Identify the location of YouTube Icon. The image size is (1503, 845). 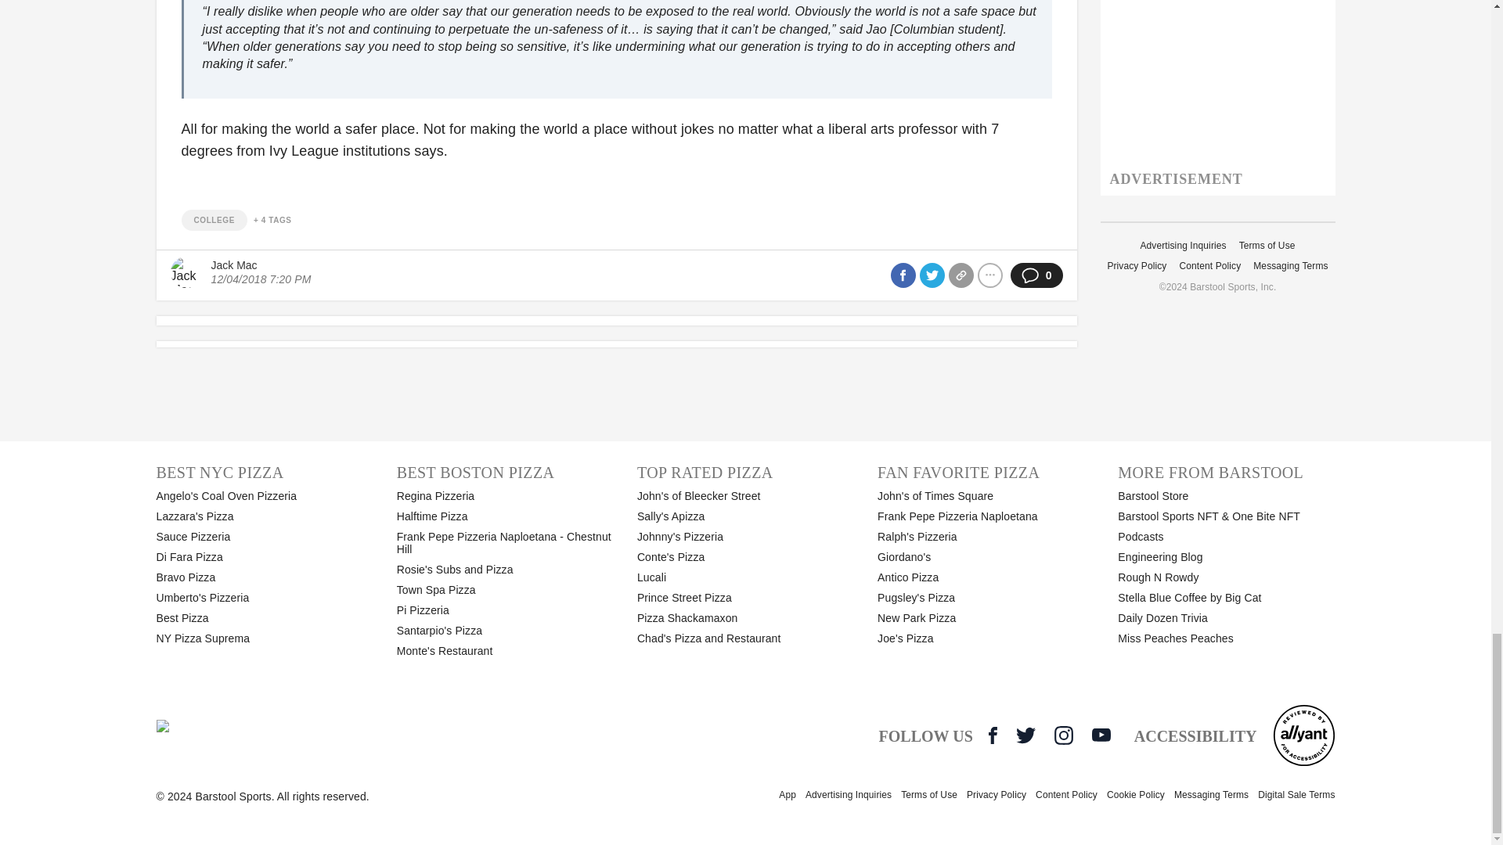
(1101, 734).